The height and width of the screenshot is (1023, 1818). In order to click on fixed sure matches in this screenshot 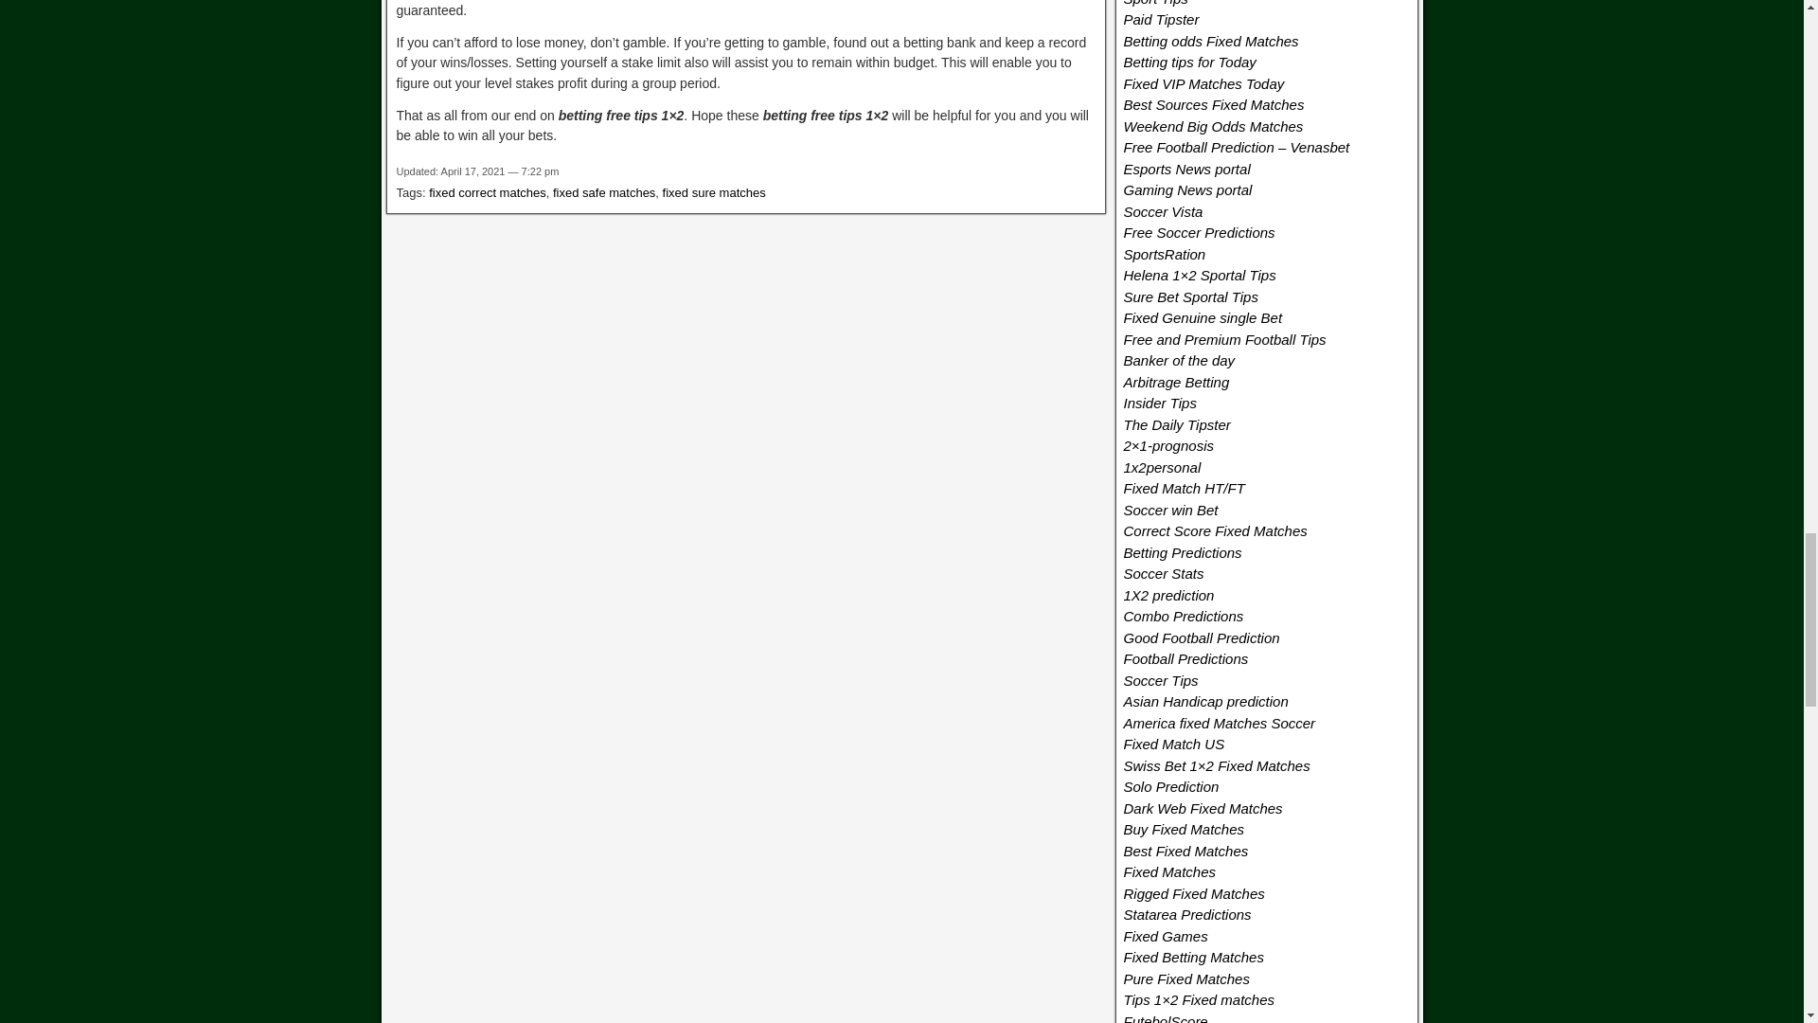, I will do `click(714, 191)`.